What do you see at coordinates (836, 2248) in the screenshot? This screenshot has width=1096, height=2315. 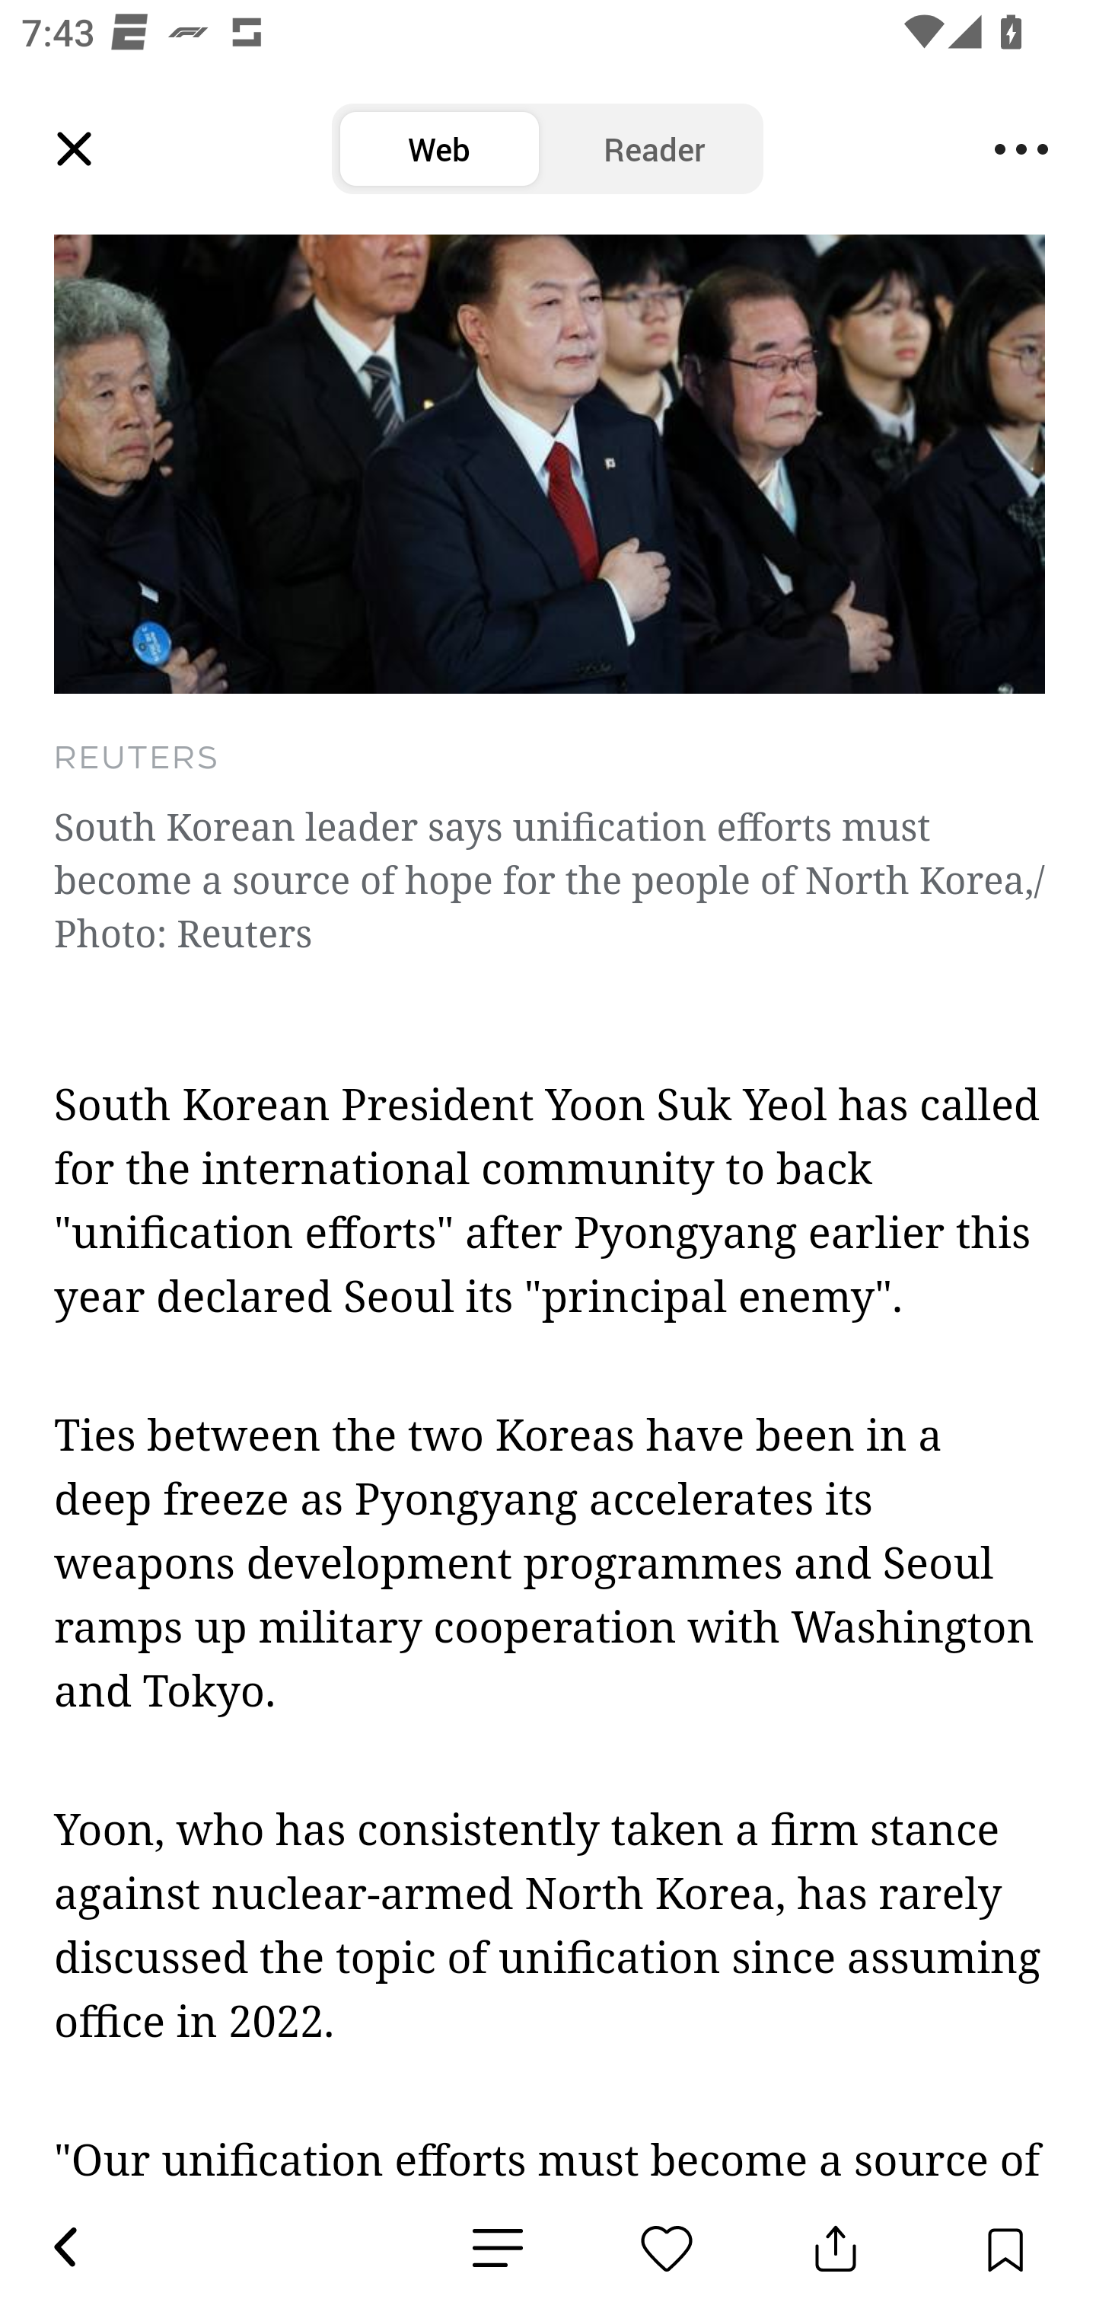 I see `Share Button` at bounding box center [836, 2248].